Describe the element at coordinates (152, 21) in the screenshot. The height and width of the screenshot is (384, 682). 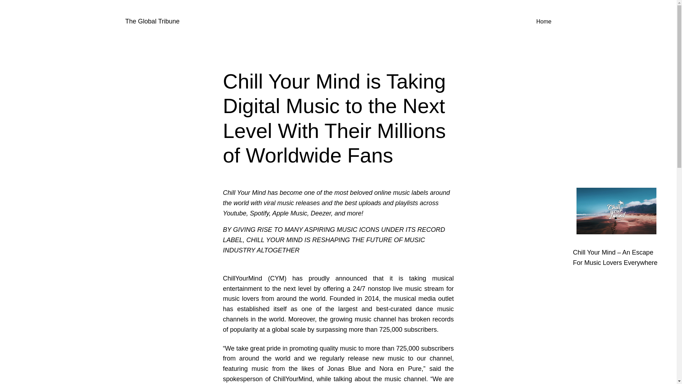
I see `The Global Tribune` at that location.